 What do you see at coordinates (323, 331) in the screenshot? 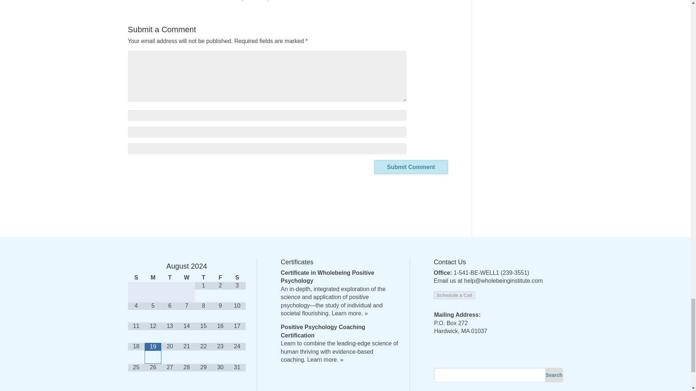
I see `Positive Psychology Coaching Certification` at bounding box center [323, 331].